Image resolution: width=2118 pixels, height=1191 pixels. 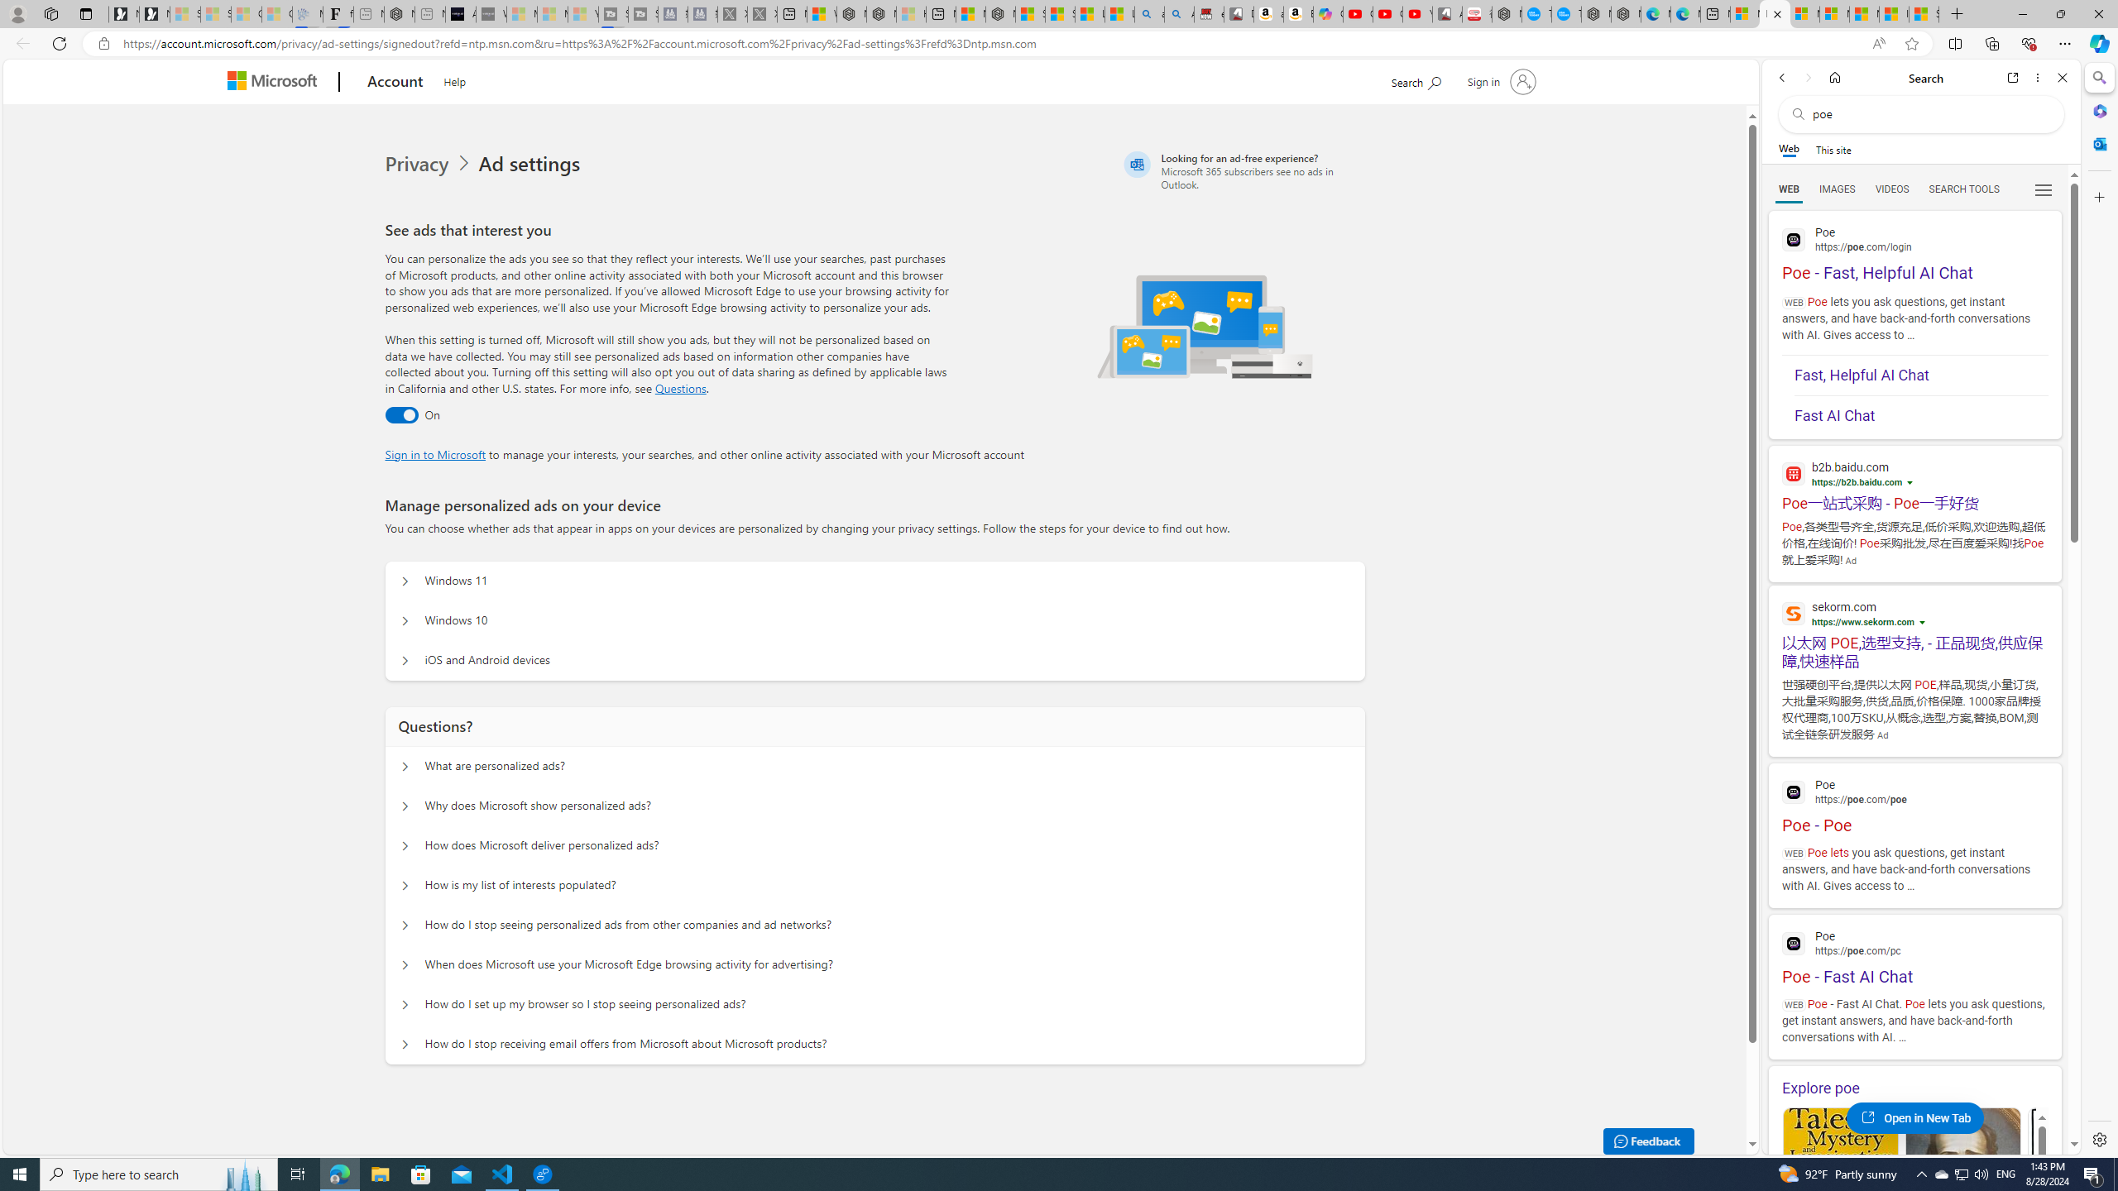 I want to click on Search Microsoft.com, so click(x=1416, y=79).